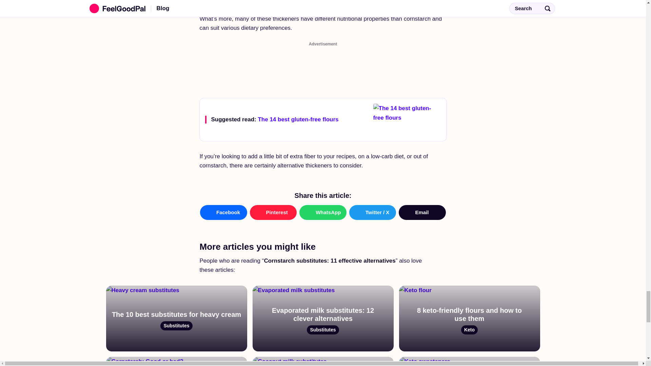 The width and height of the screenshot is (651, 366). Describe the element at coordinates (323, 212) in the screenshot. I see `Facebook` at that location.